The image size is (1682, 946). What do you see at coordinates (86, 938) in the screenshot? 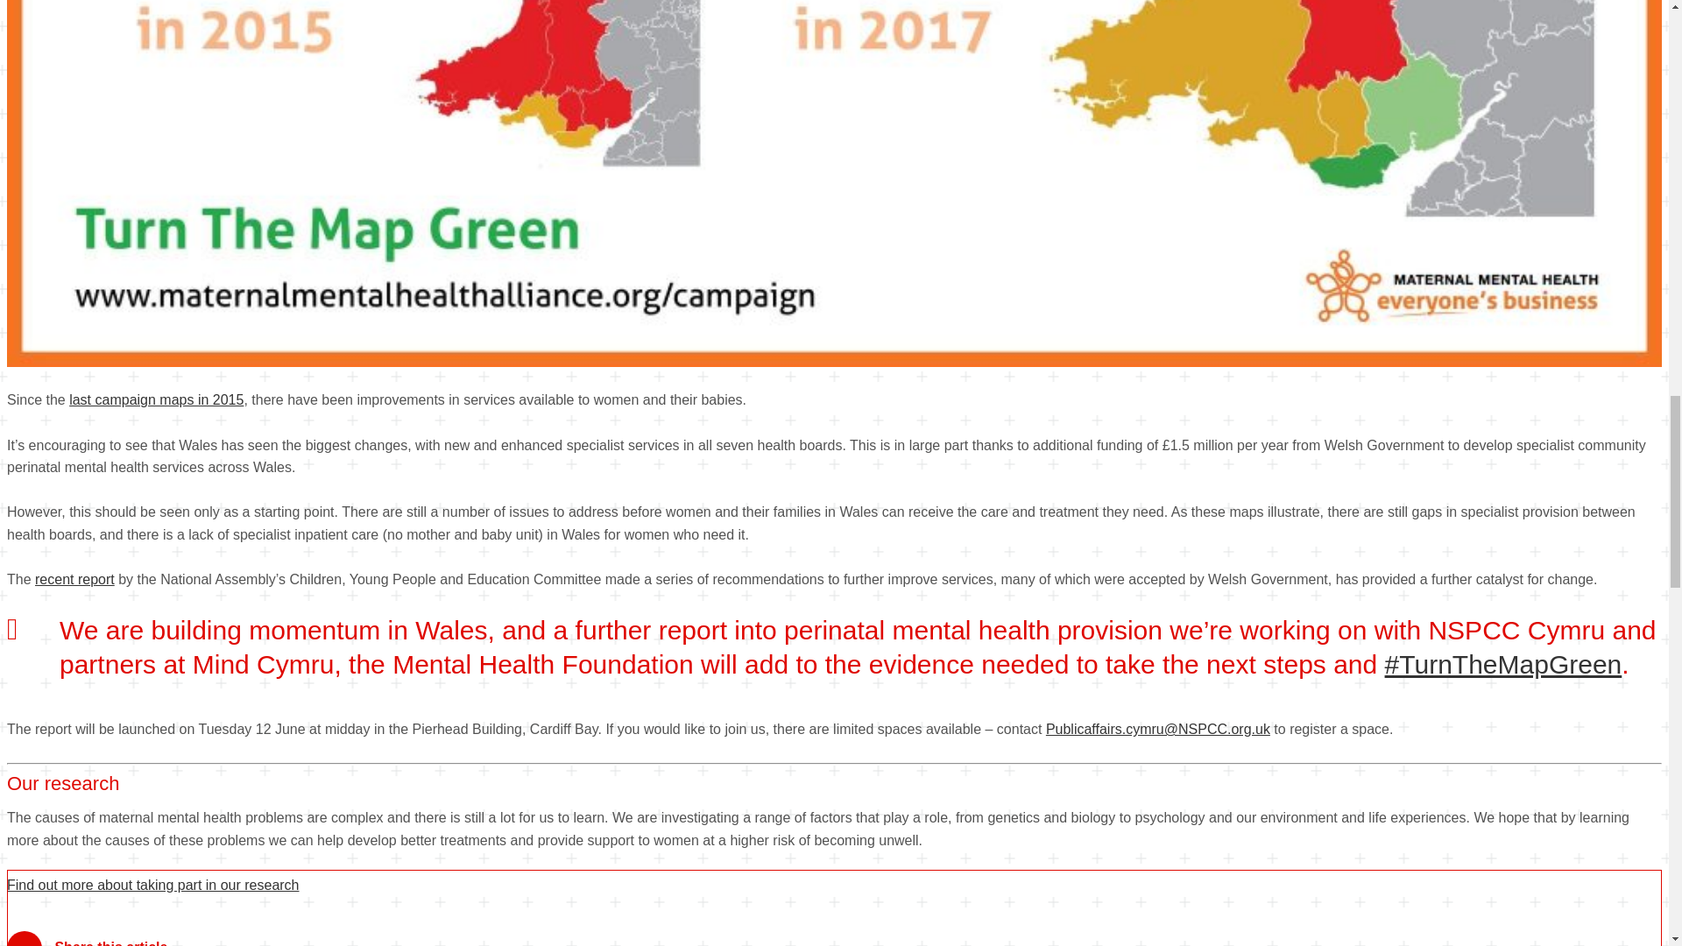
I see `Share this article` at bounding box center [86, 938].